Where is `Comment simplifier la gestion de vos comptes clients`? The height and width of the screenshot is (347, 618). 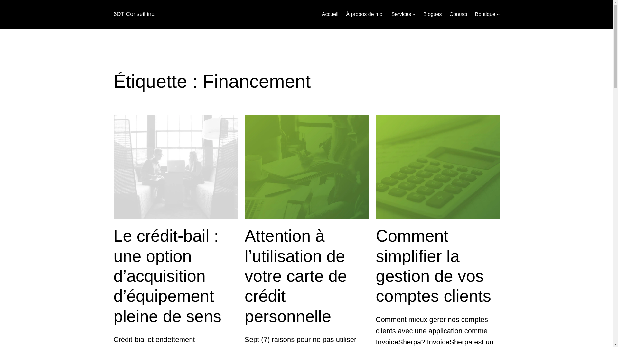 Comment simplifier la gestion de vos comptes clients is located at coordinates (438, 266).